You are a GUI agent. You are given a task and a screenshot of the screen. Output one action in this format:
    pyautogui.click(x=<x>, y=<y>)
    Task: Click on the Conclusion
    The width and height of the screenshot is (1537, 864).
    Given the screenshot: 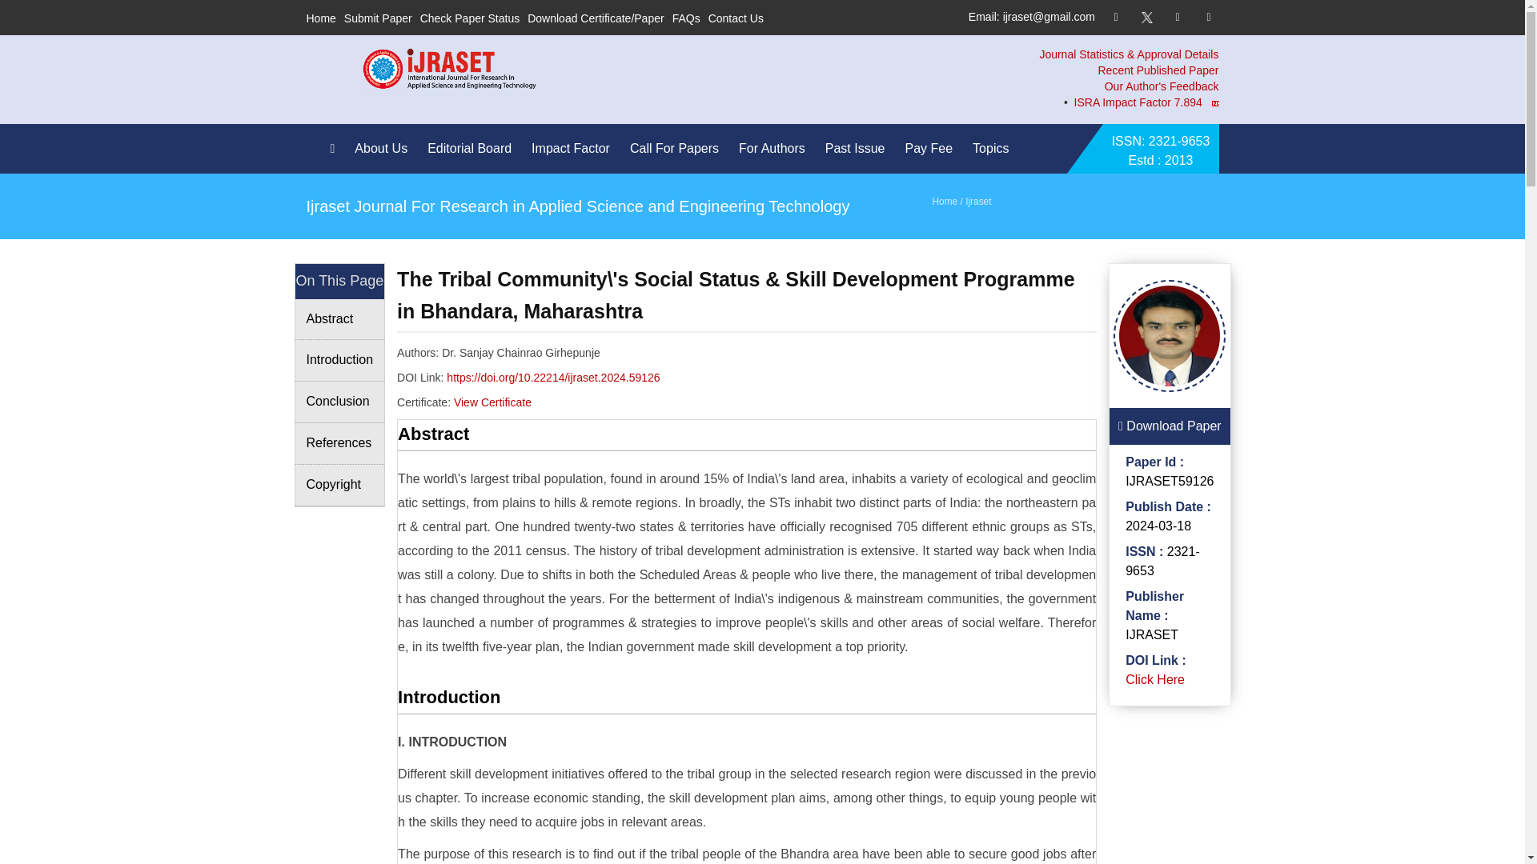 What is the action you would take?
    pyautogui.click(x=339, y=402)
    